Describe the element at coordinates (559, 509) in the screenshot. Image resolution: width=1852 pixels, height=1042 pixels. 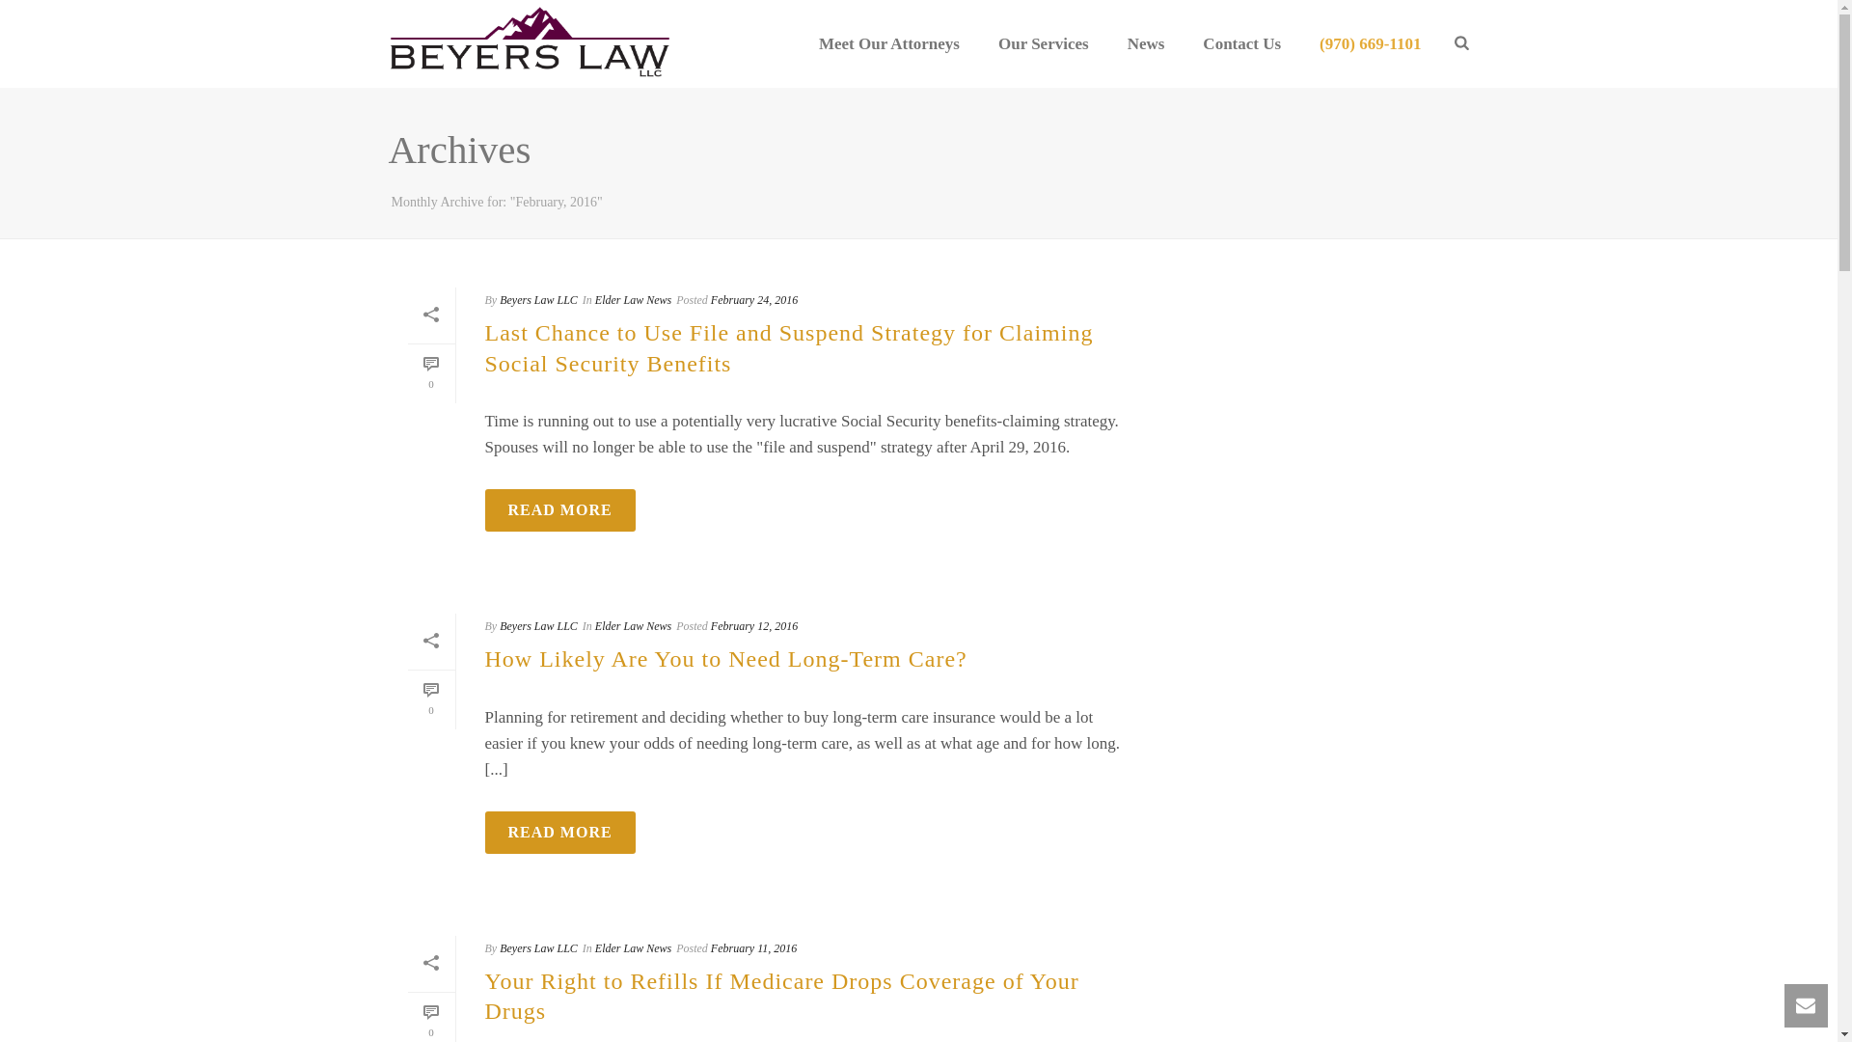
I see `READ MORE` at that location.